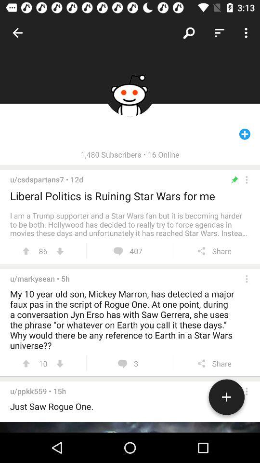  What do you see at coordinates (60, 251) in the screenshot?
I see `downvote` at bounding box center [60, 251].